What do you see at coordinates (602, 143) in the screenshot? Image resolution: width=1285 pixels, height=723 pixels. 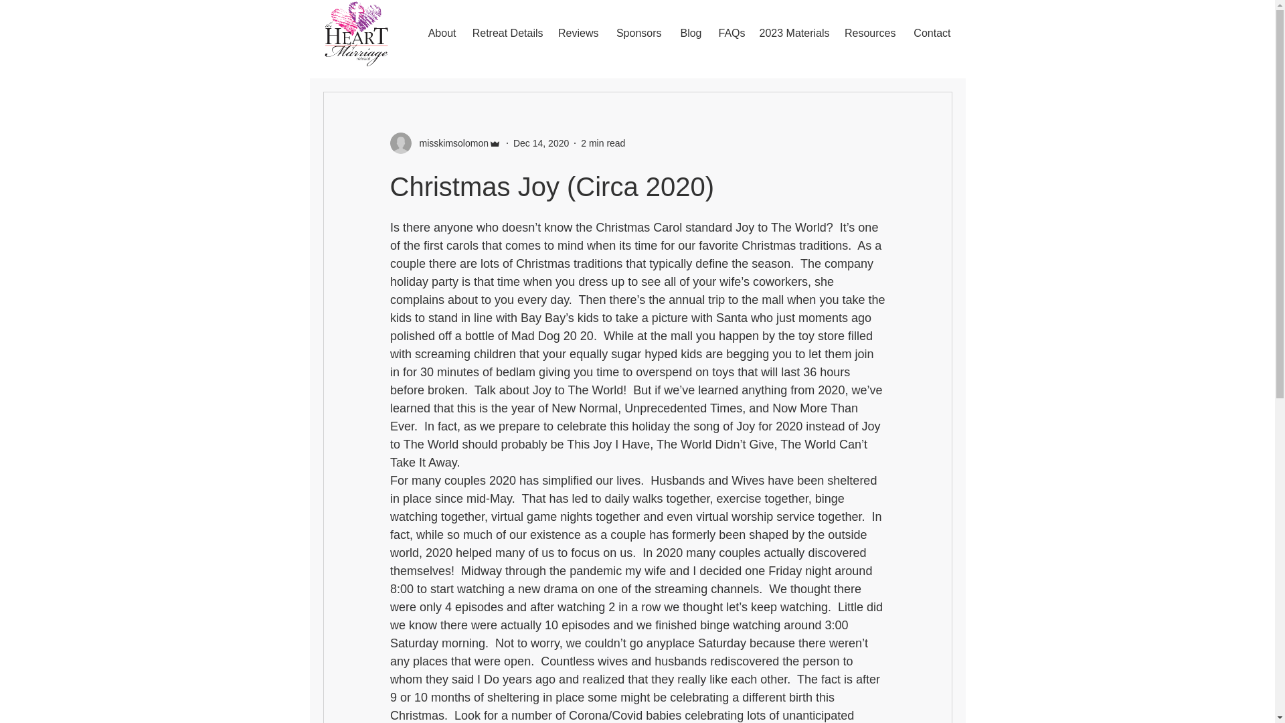 I see `2 min read` at bounding box center [602, 143].